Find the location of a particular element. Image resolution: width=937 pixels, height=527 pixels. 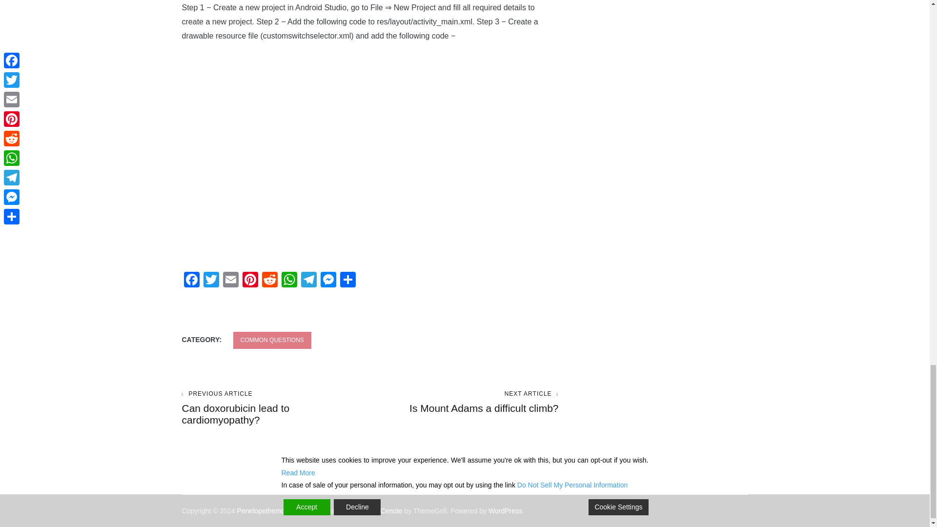

Email is located at coordinates (230, 281).